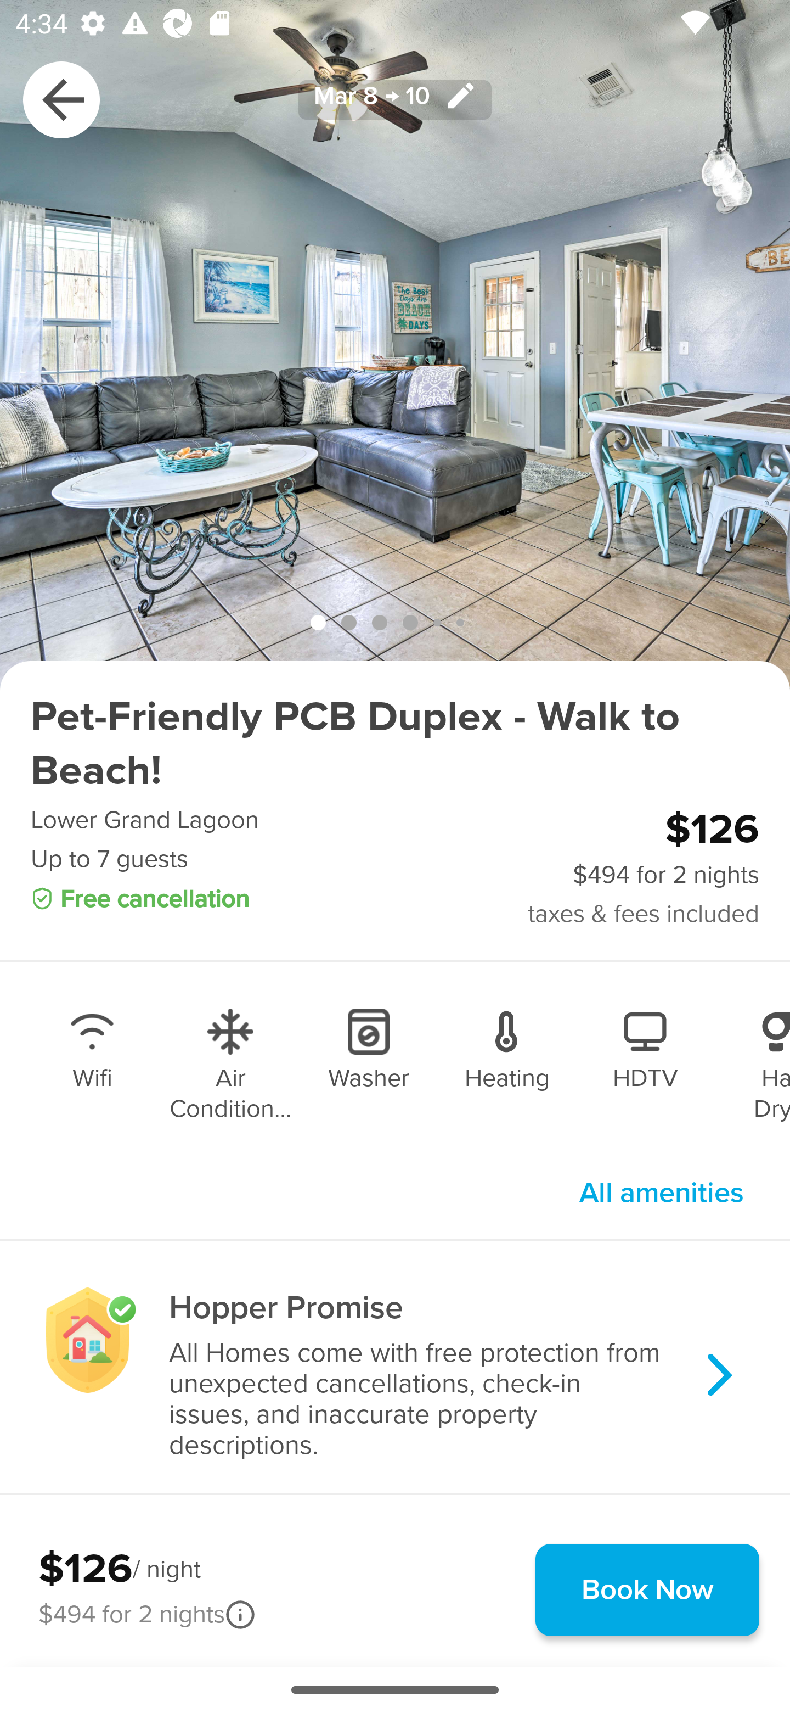 The height and width of the screenshot is (1713, 790). I want to click on Pet-Friendly PCB Duplex - Walk to Beach!, so click(395, 744).